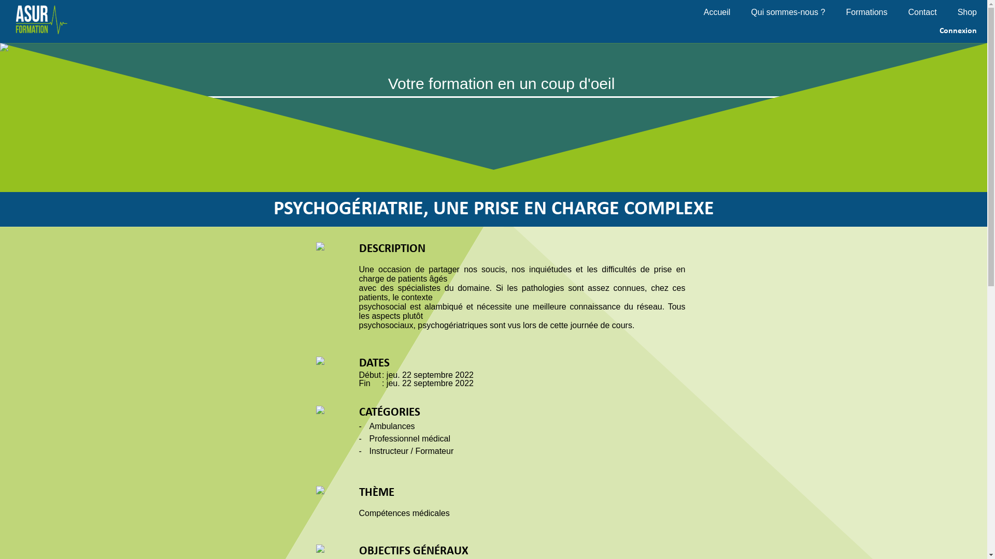 The height and width of the screenshot is (559, 995). What do you see at coordinates (798, 12) in the screenshot?
I see `Qui sommes-nous ?` at bounding box center [798, 12].